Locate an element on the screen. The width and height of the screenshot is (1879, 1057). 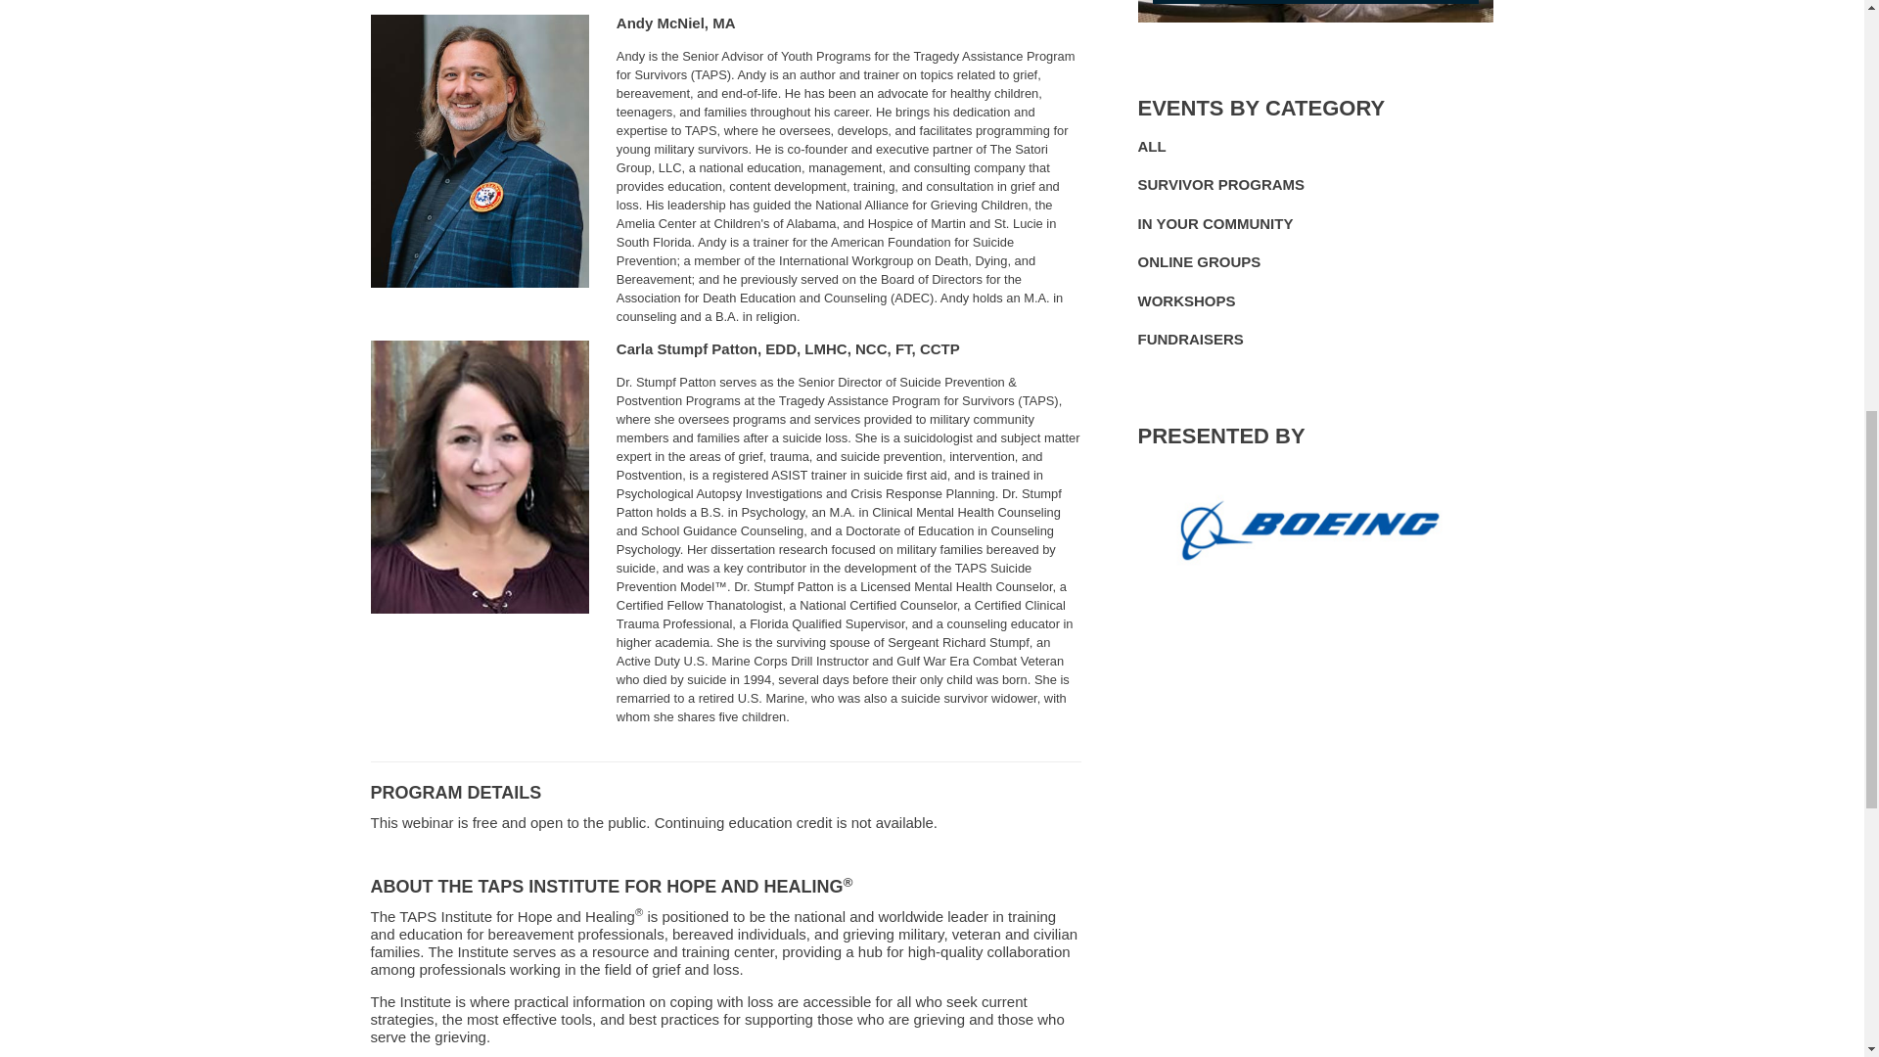
Master of Arts is located at coordinates (722, 23).